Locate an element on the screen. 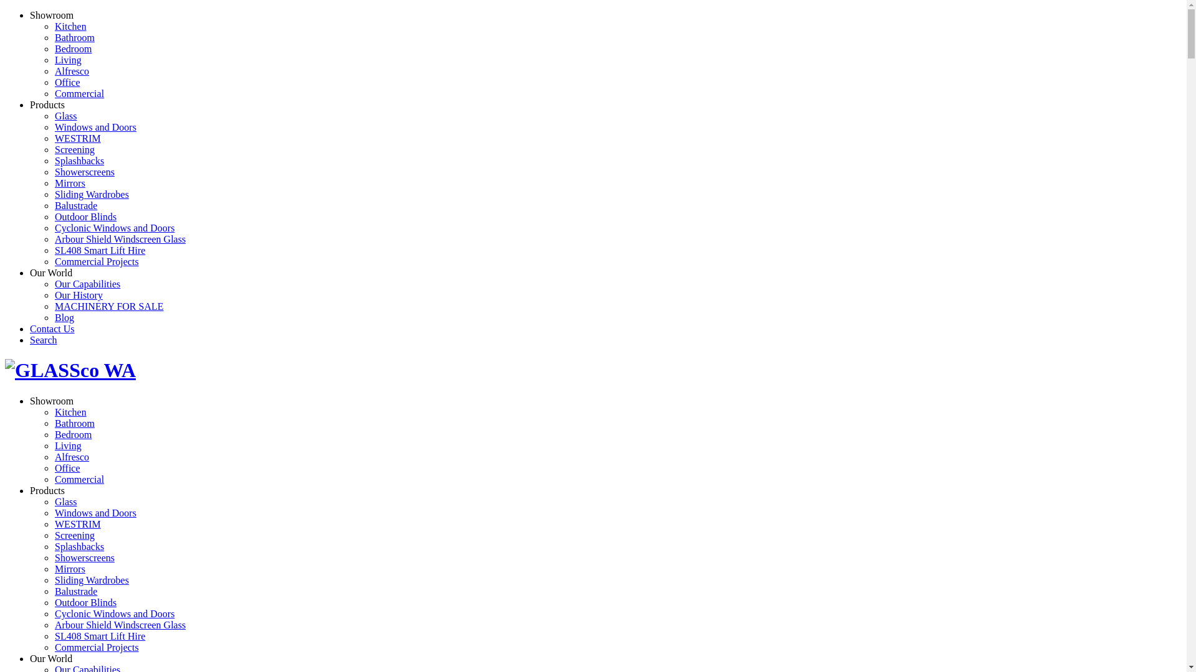 The image size is (1196, 672). Search is located at coordinates (44, 340).